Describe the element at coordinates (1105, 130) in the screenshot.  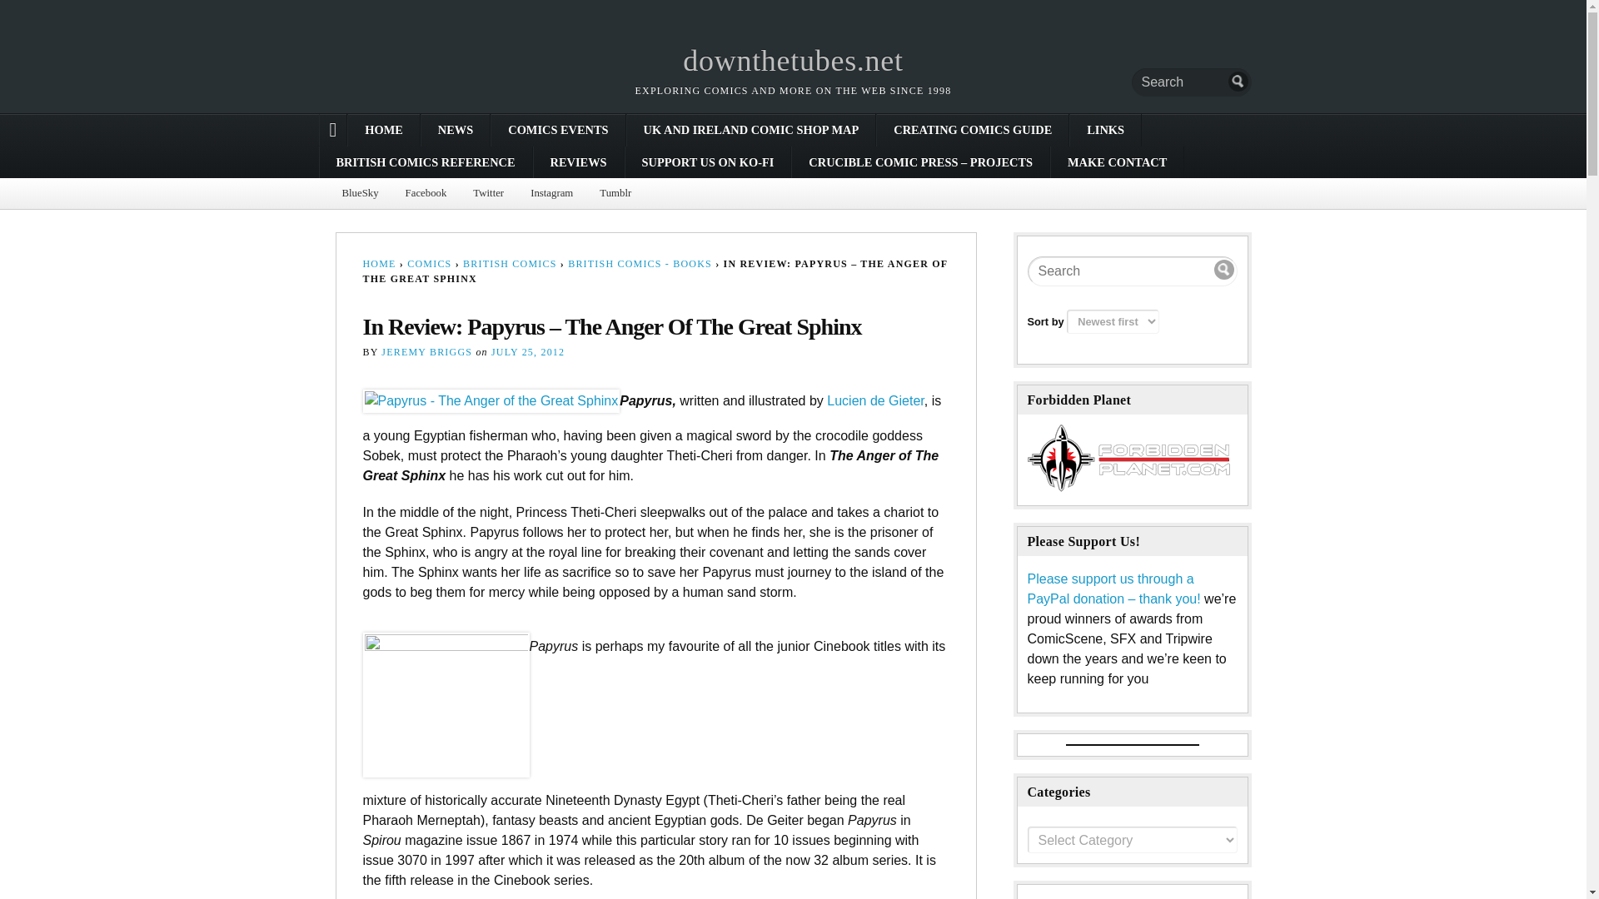
I see `LINKS` at that location.